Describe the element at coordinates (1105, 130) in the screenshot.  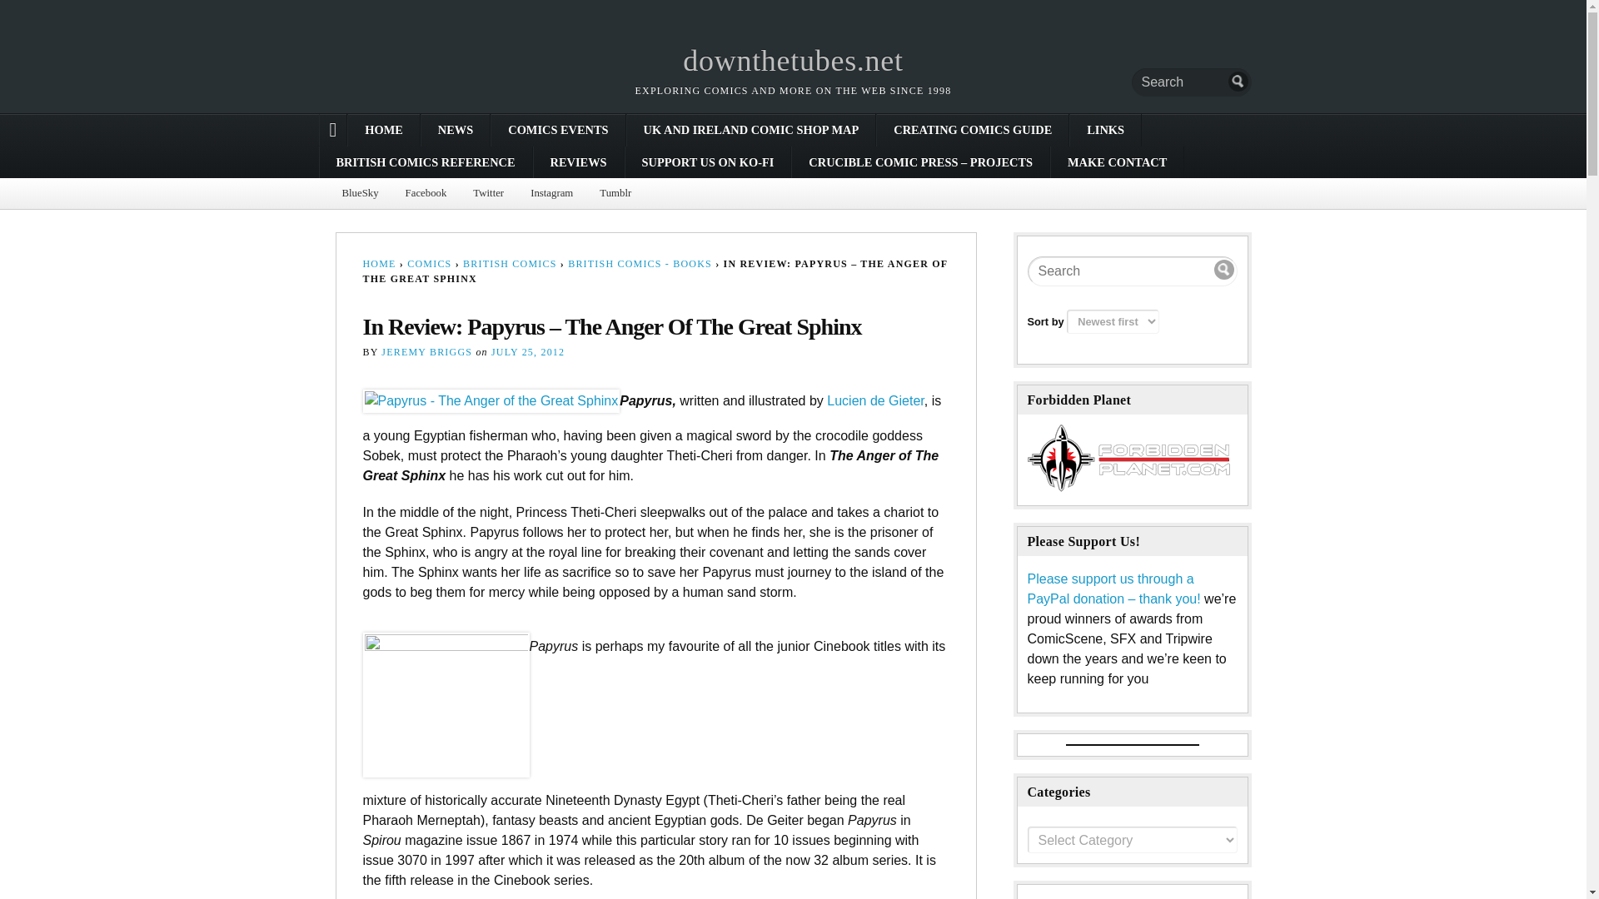
I see `LINKS` at that location.